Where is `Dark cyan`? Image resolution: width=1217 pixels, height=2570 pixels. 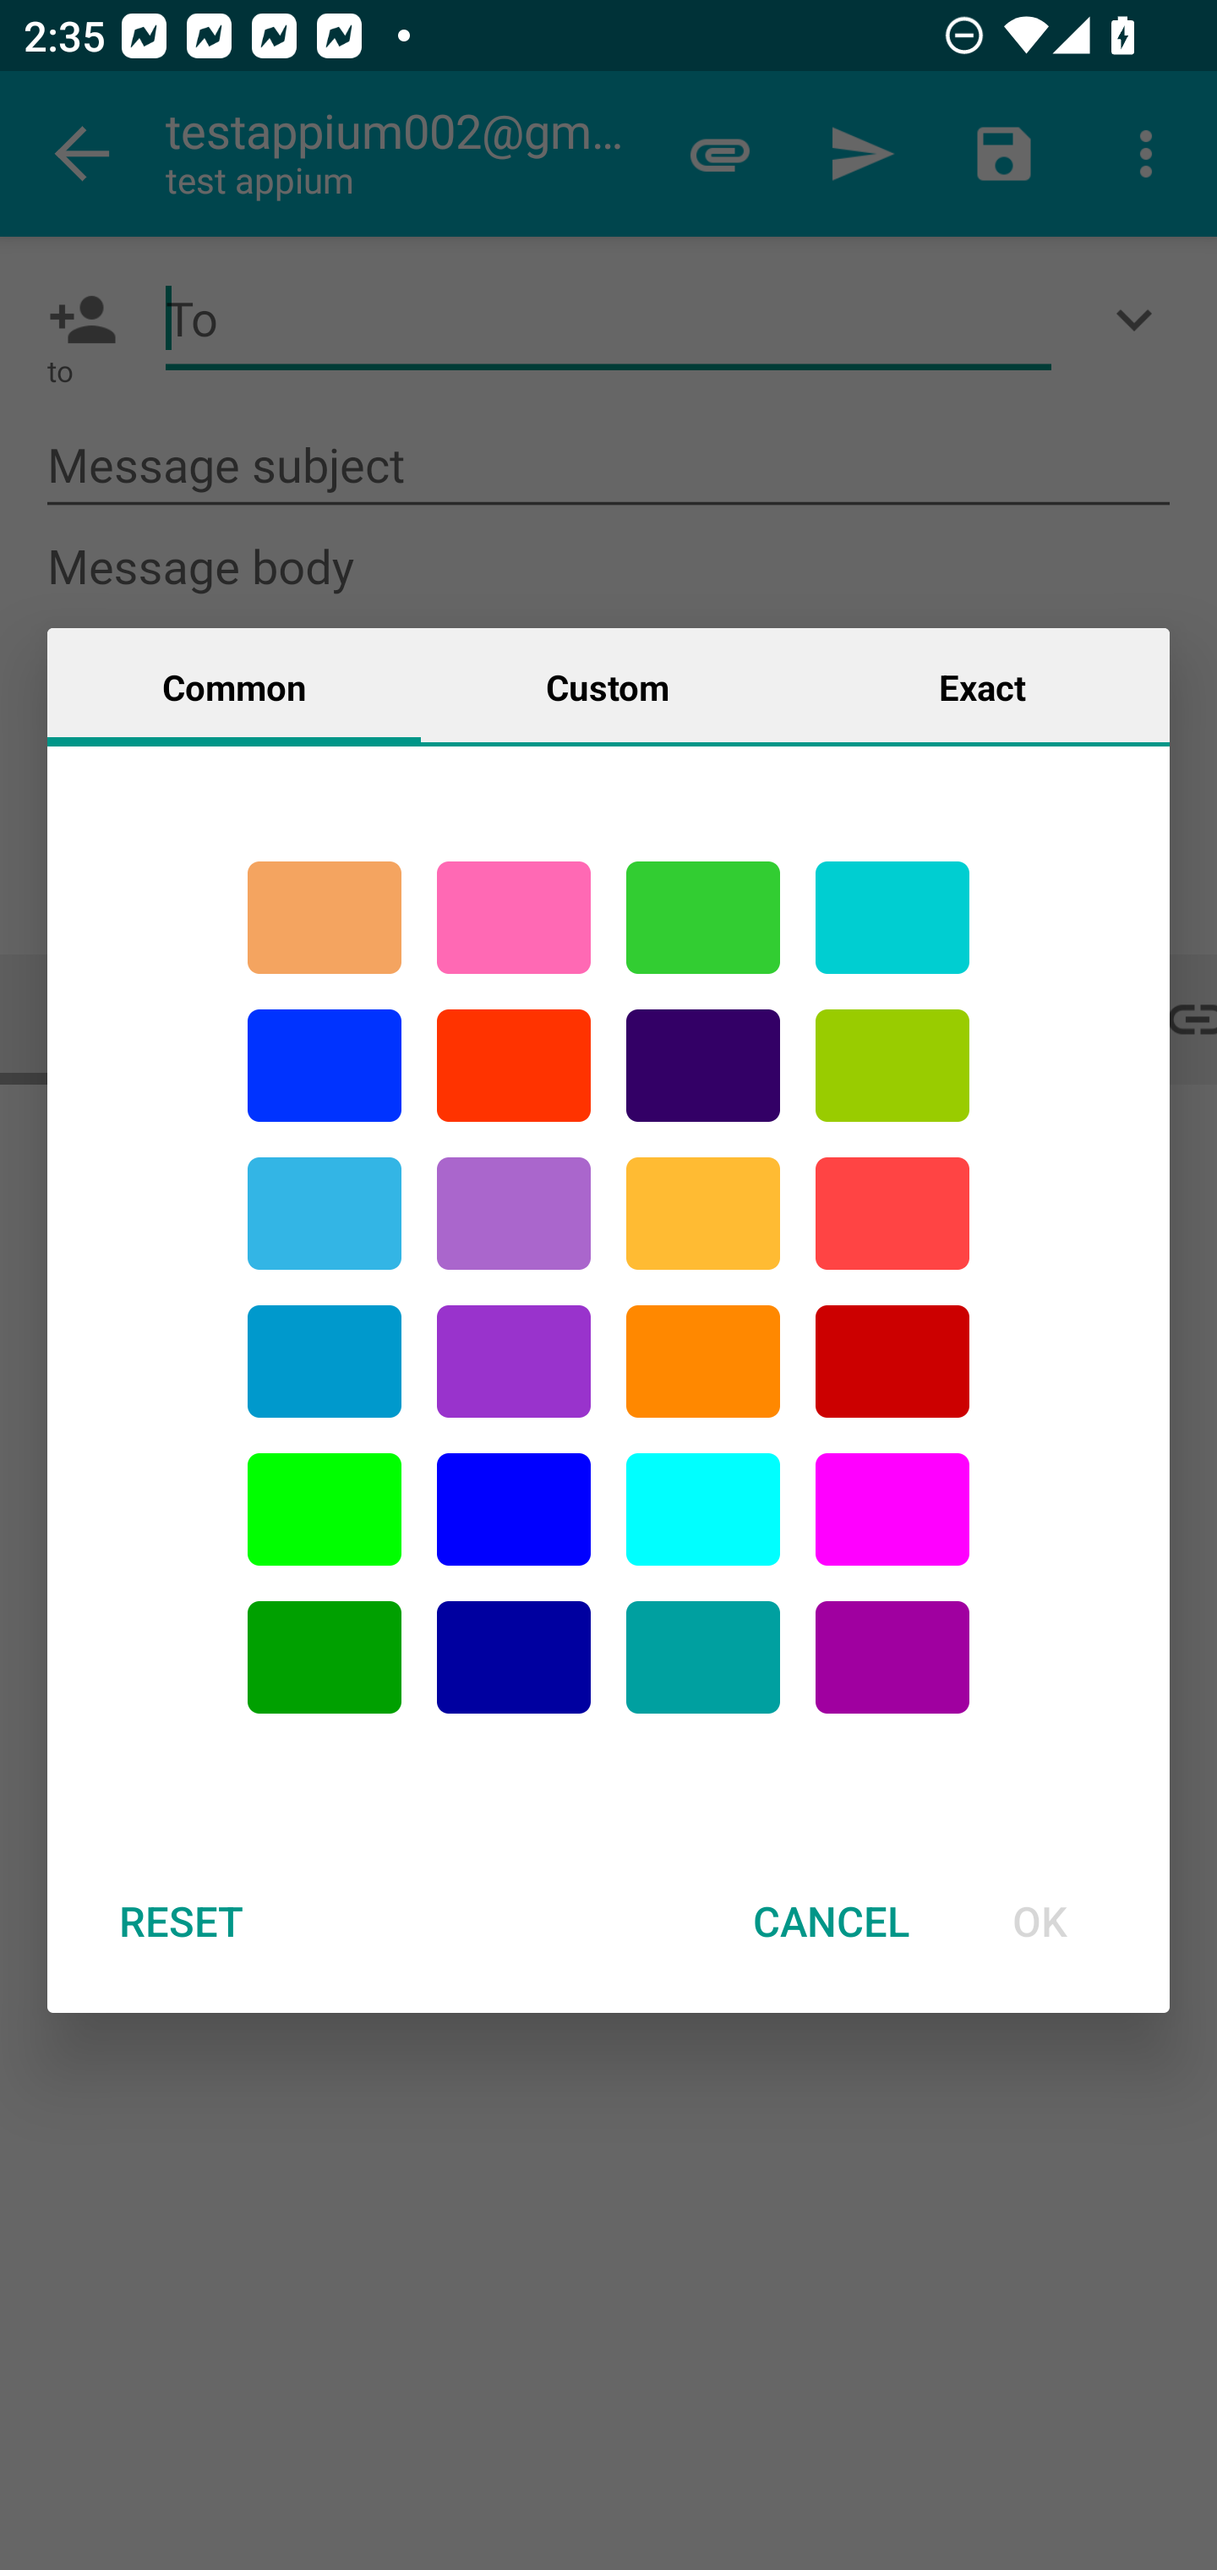 Dark cyan is located at coordinates (325, 1362).